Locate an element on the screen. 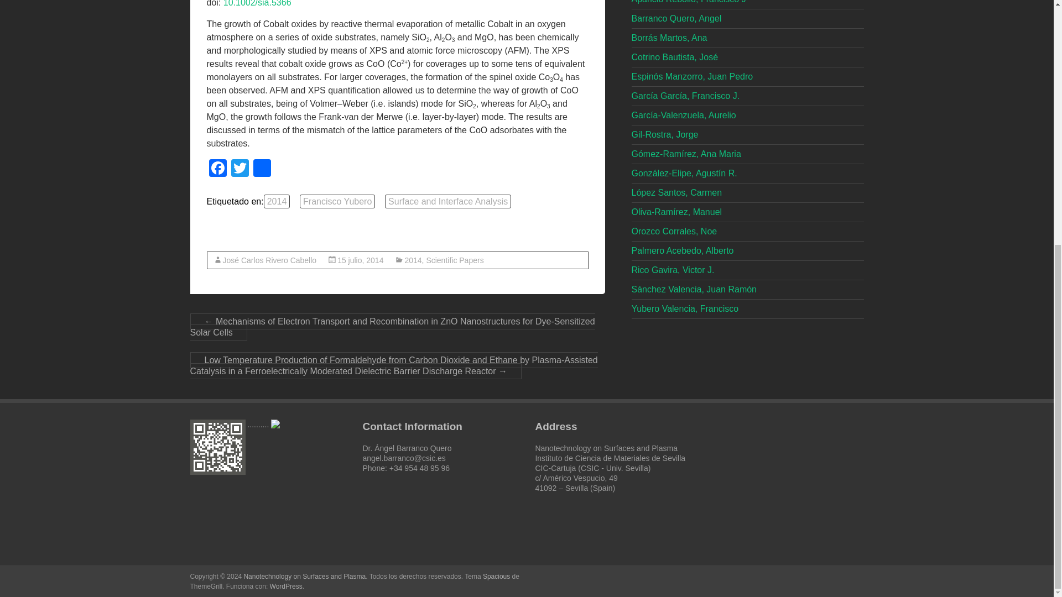 The image size is (1062, 597). WordPress is located at coordinates (286, 586).